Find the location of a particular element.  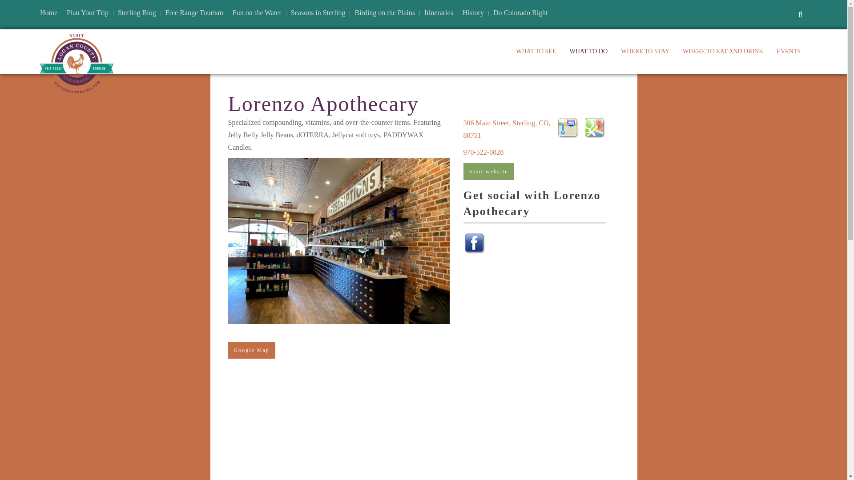

WHAT TO DO is located at coordinates (588, 52).